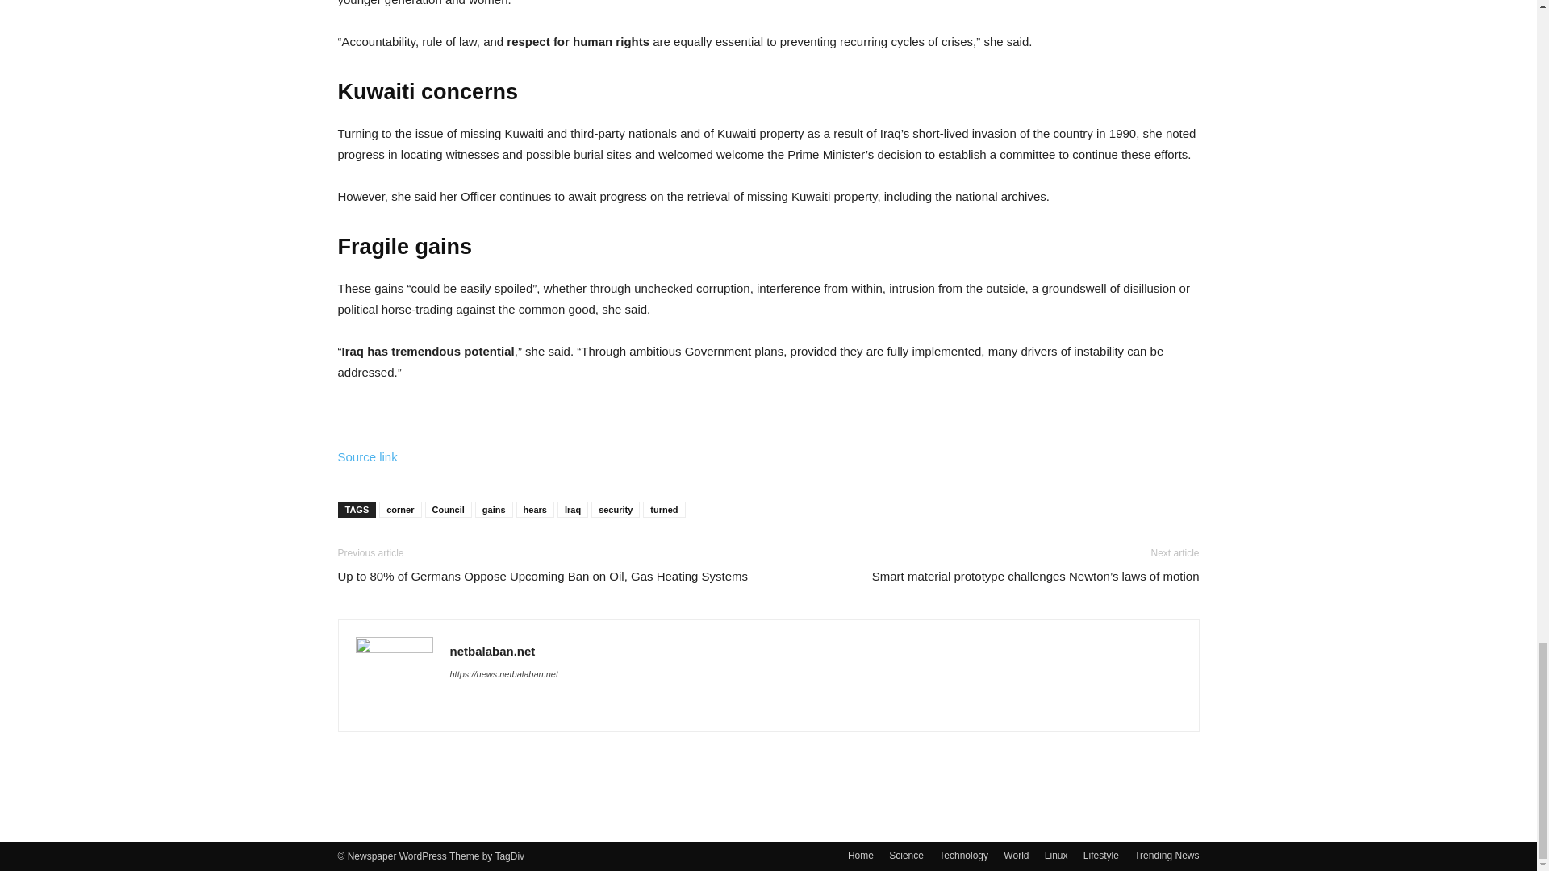 The height and width of the screenshot is (871, 1549). What do you see at coordinates (573, 510) in the screenshot?
I see `Iraq` at bounding box center [573, 510].